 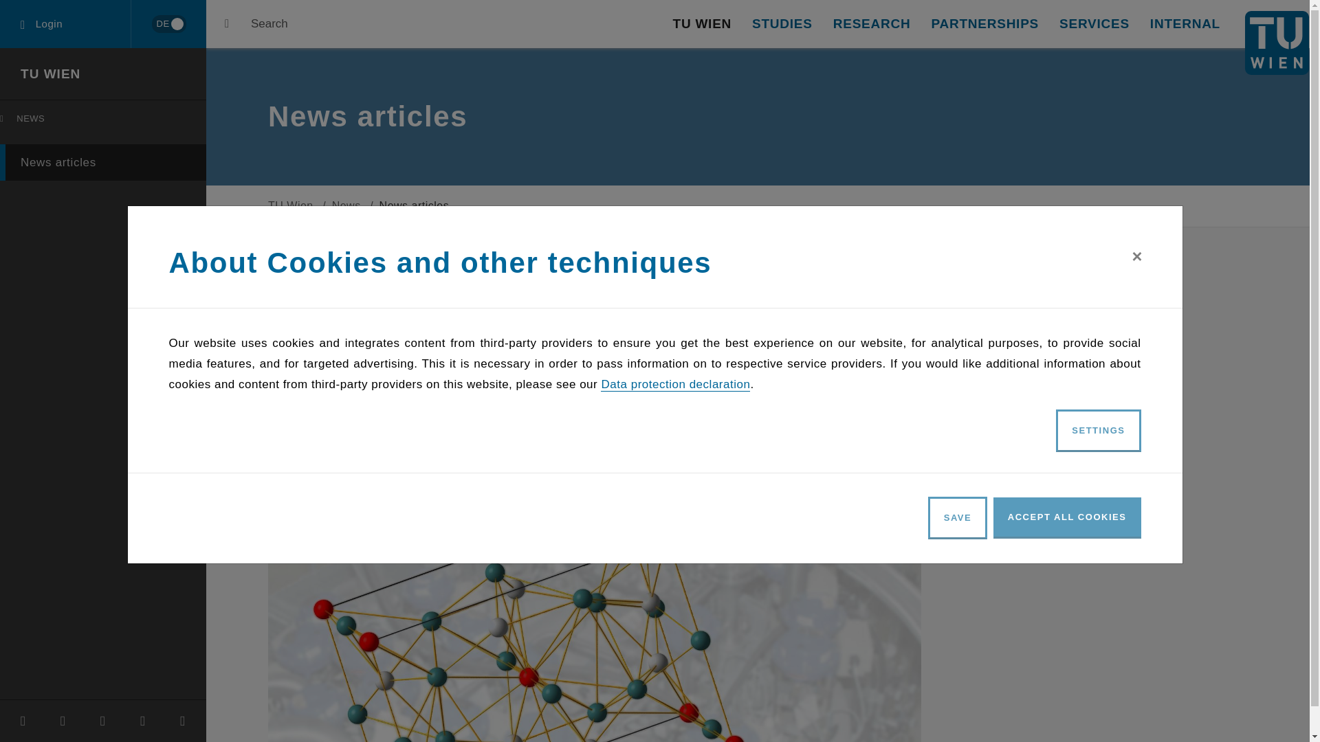 What do you see at coordinates (168, 24) in the screenshot?
I see `Wechseln zu Deutsch` at bounding box center [168, 24].